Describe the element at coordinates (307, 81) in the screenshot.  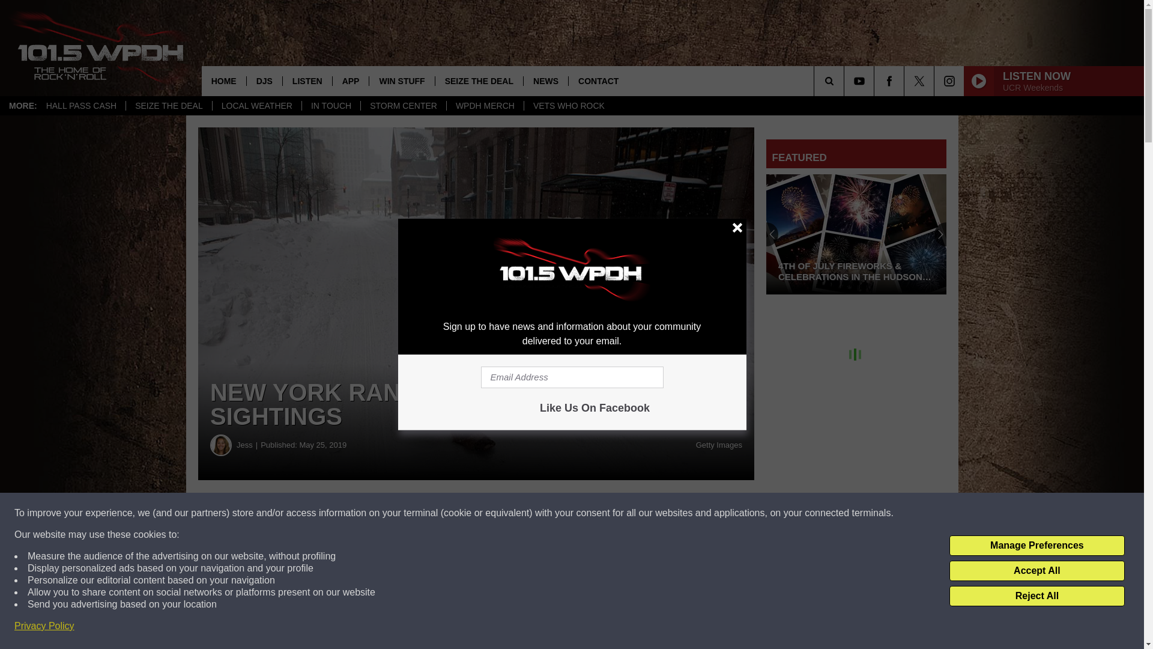
I see `LISTEN` at that location.